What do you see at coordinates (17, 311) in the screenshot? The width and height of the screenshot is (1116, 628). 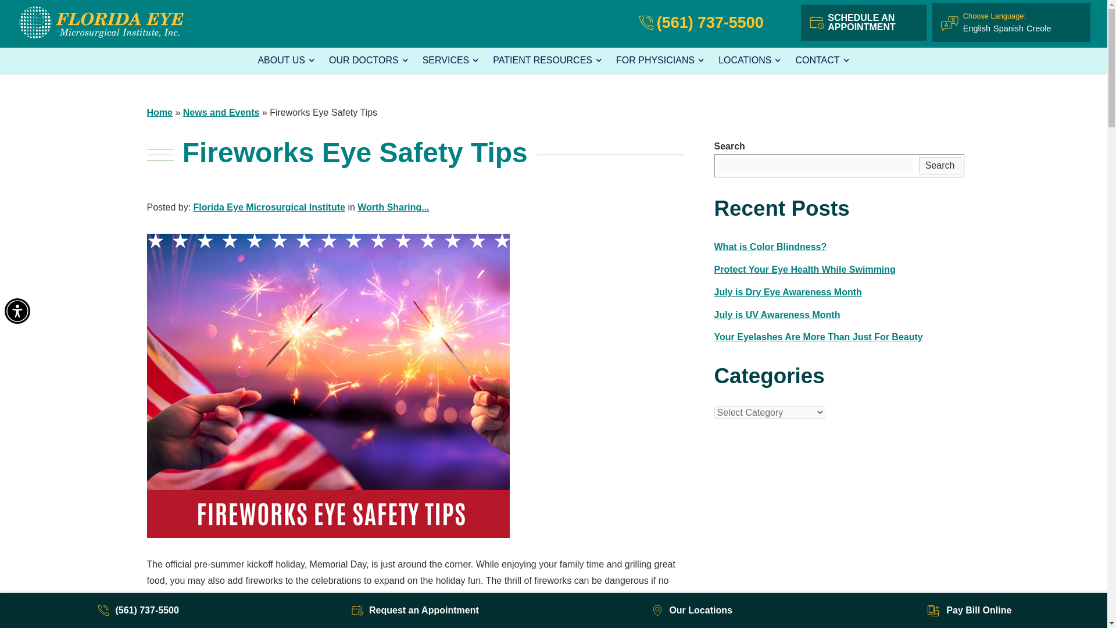 I see `Accessibility Menu` at bounding box center [17, 311].